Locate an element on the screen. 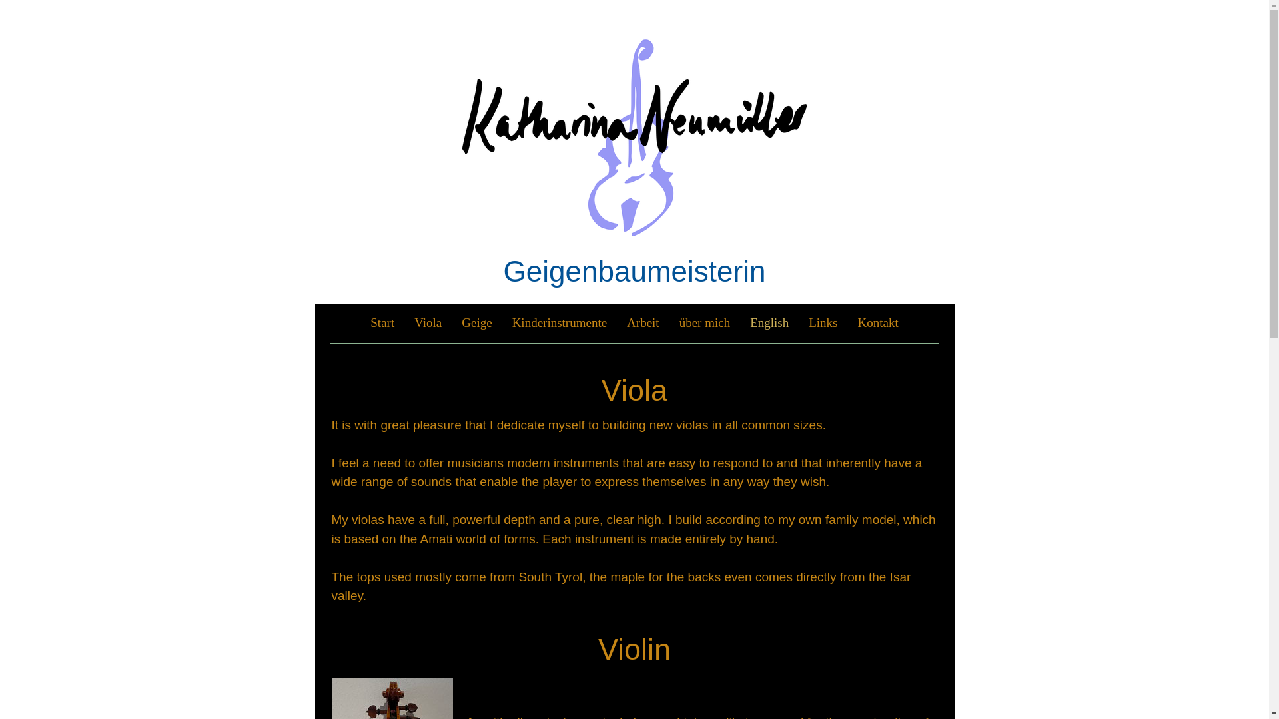  Links is located at coordinates (822, 323).